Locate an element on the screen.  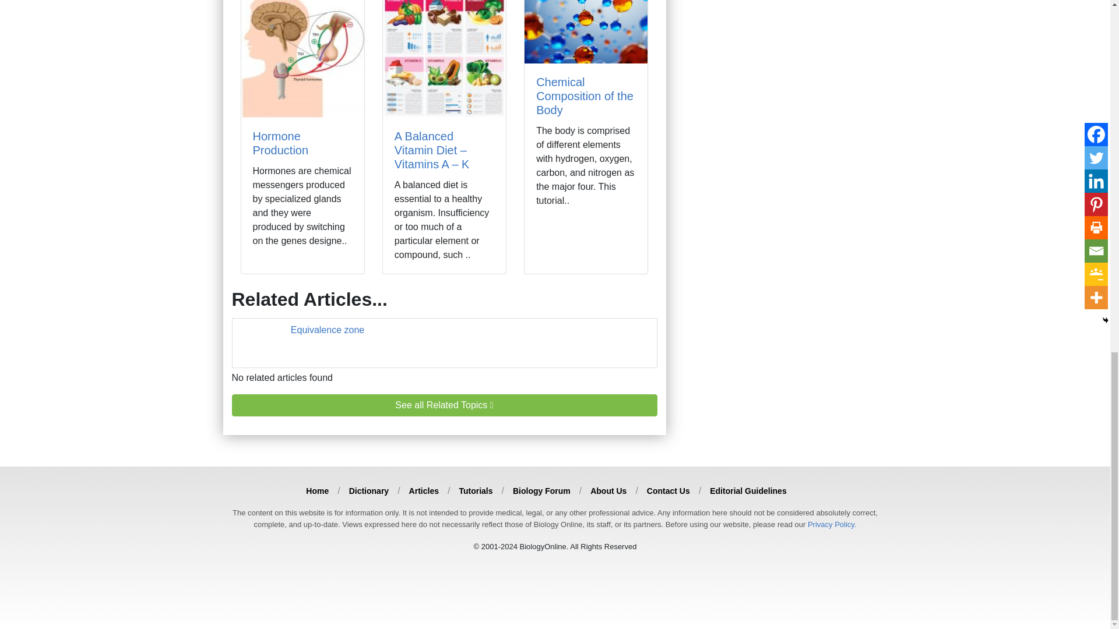
Home is located at coordinates (317, 490).